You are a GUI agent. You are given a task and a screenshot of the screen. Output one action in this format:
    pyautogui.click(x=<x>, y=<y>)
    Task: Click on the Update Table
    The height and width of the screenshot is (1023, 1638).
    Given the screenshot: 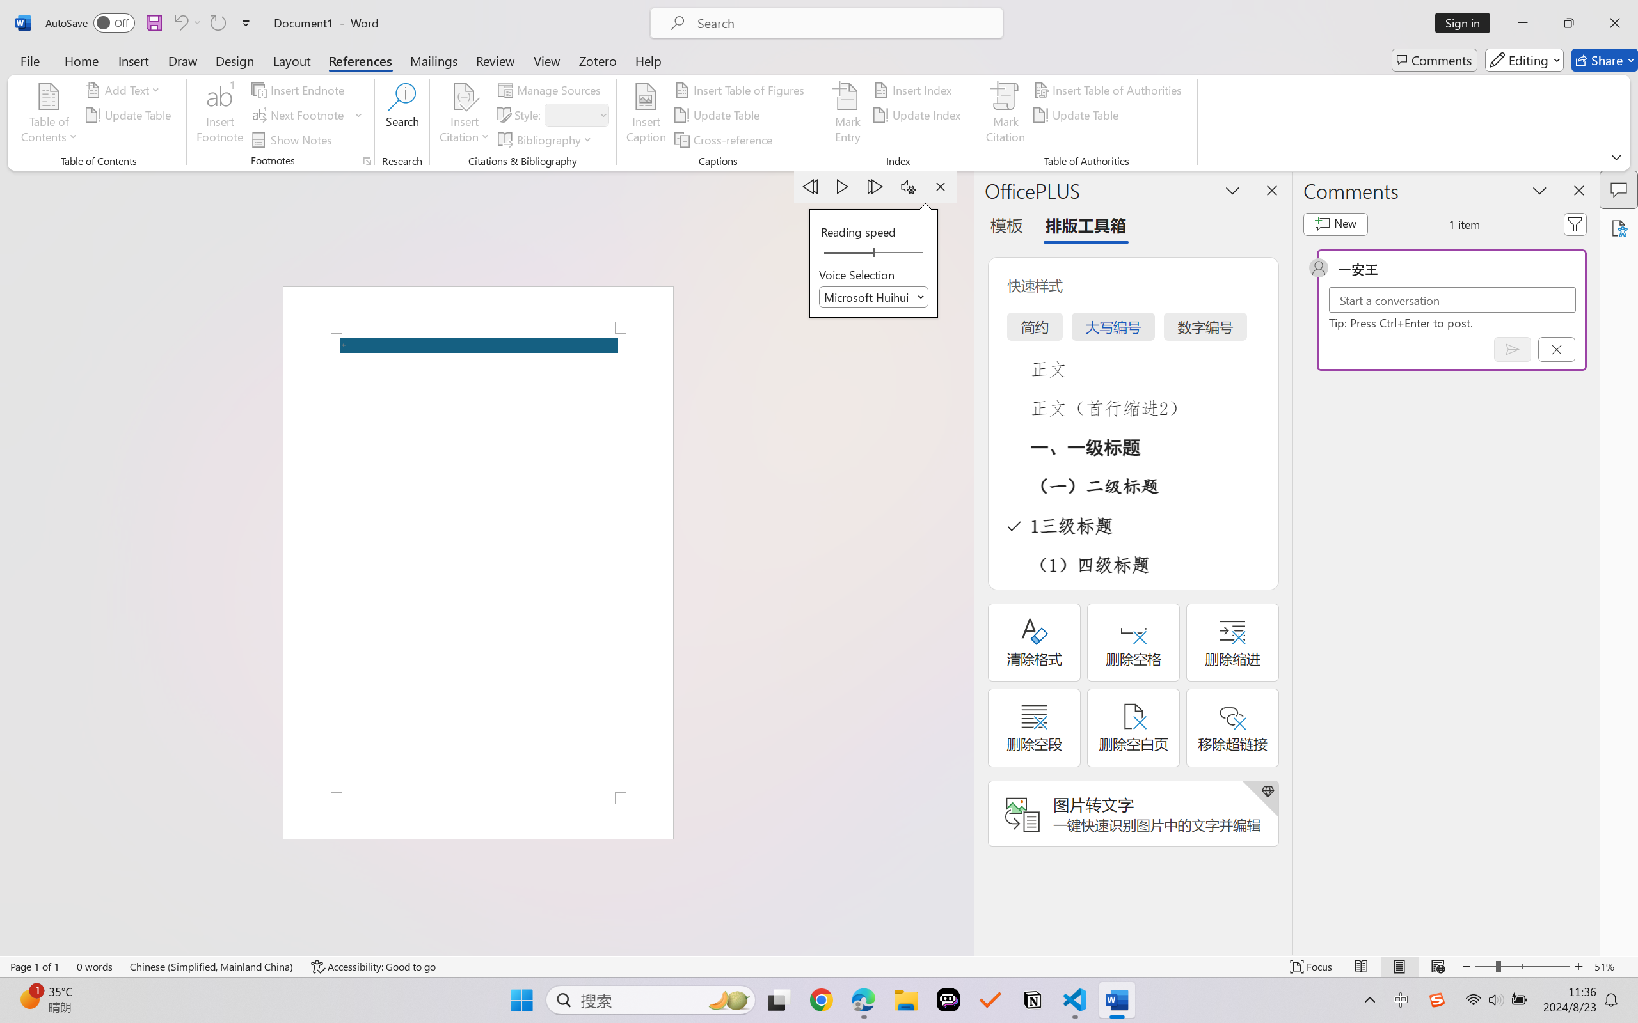 What is the action you would take?
    pyautogui.click(x=1079, y=115)
    